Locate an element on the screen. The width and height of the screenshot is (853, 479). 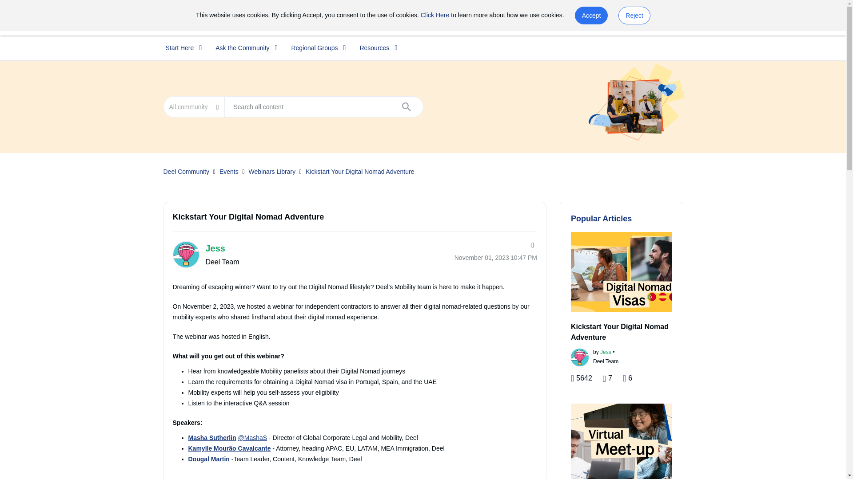
Show option menu is located at coordinates (531, 247).